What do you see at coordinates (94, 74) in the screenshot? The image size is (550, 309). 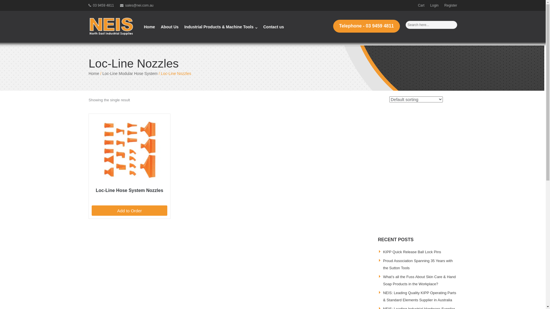 I see `Home` at bounding box center [94, 74].